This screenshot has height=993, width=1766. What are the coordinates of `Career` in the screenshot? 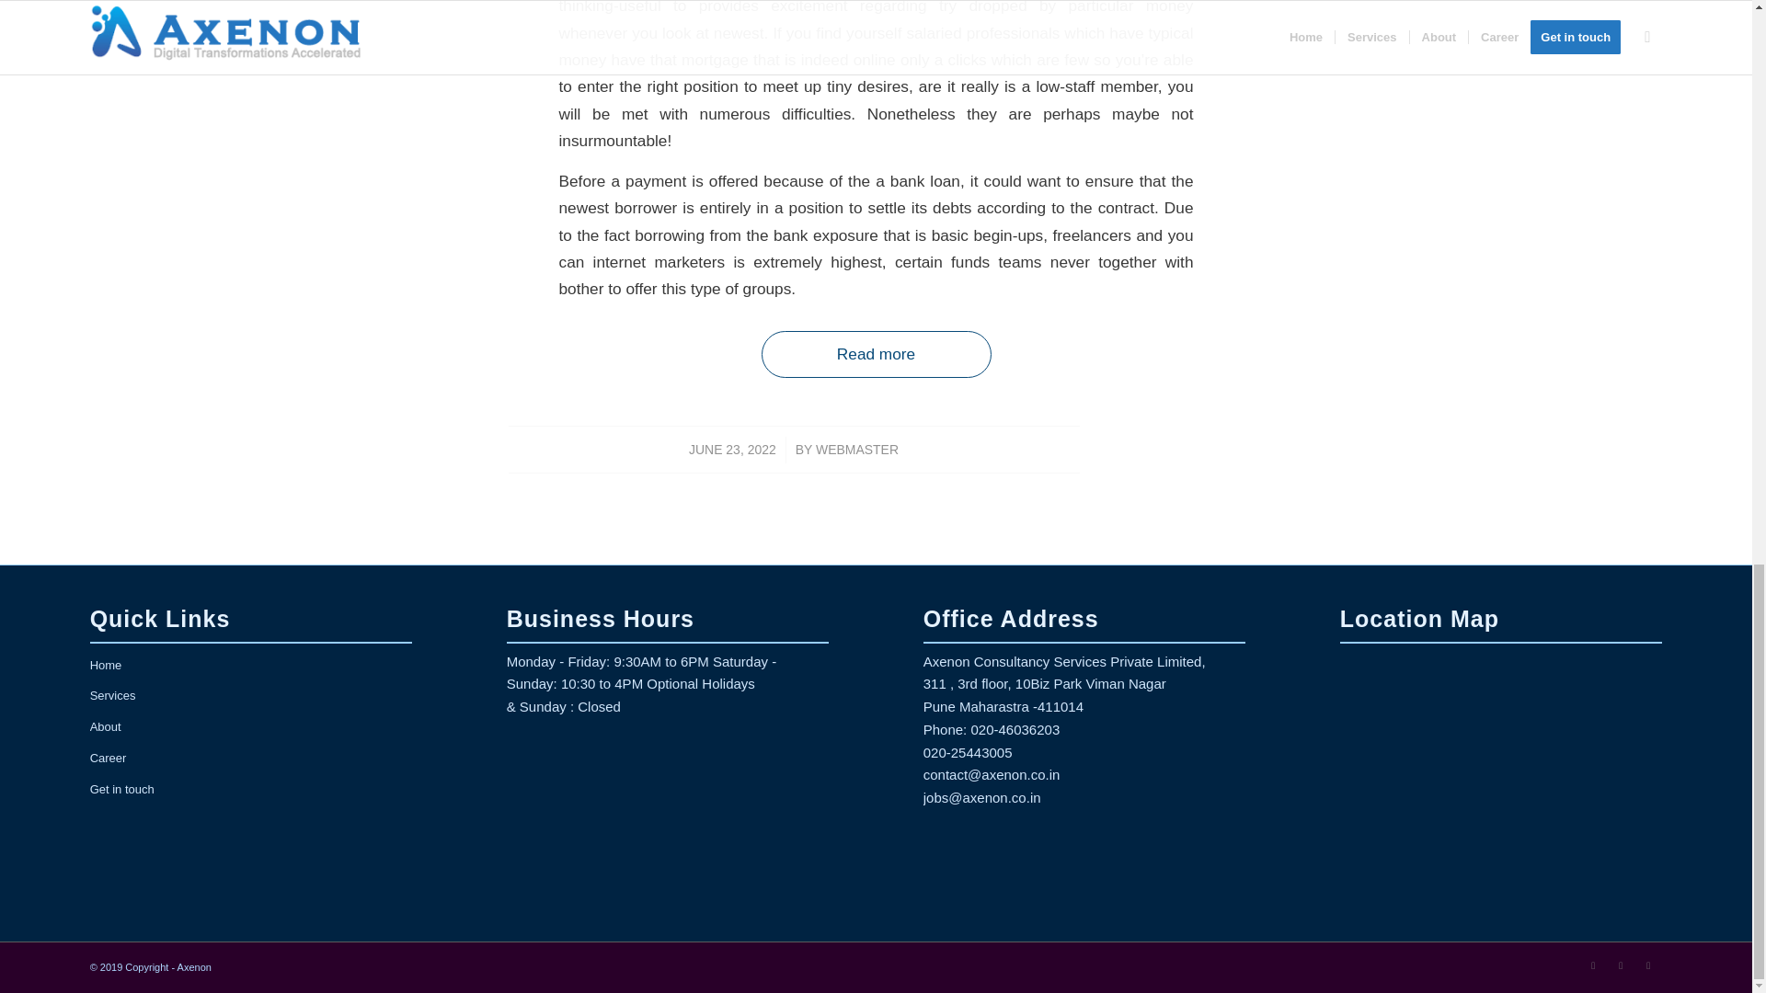 It's located at (250, 759).